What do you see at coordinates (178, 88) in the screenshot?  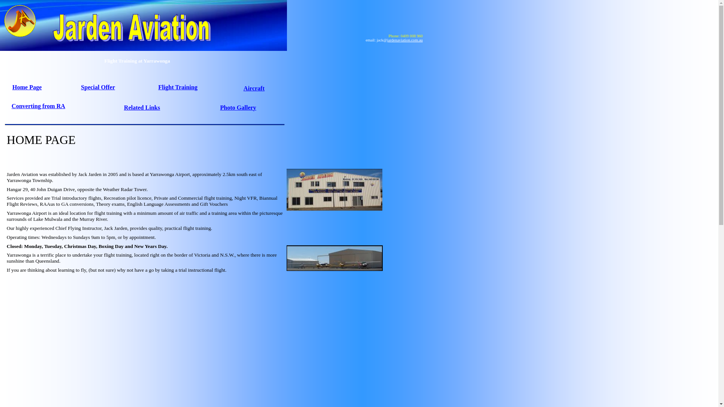 I see `Flight Training` at bounding box center [178, 88].